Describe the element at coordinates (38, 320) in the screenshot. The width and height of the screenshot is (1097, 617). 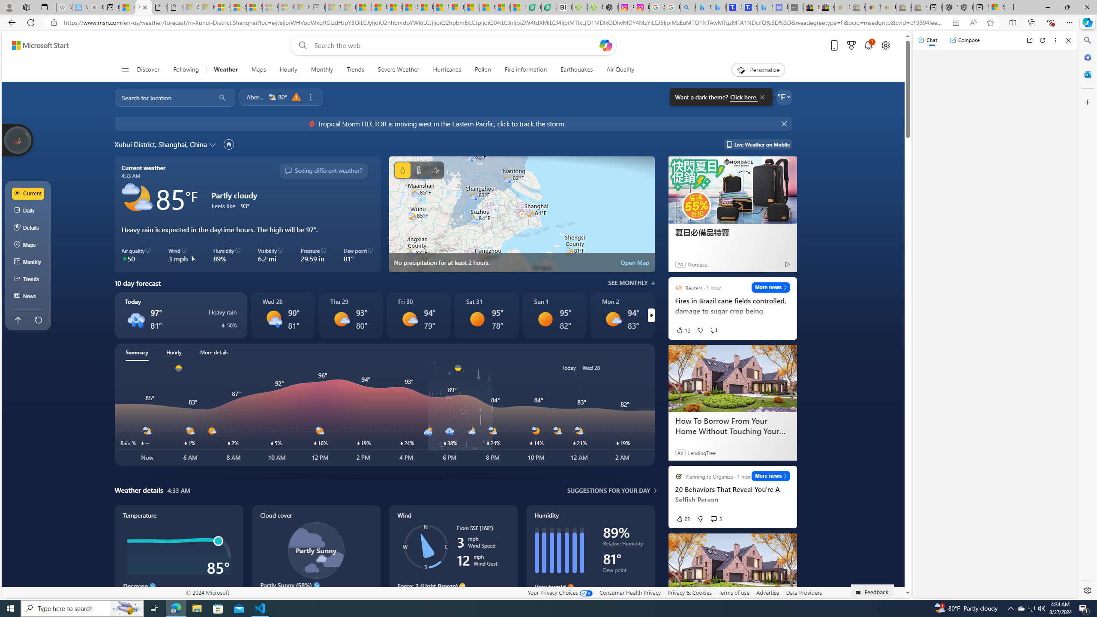
I see `Refresh this page` at that location.